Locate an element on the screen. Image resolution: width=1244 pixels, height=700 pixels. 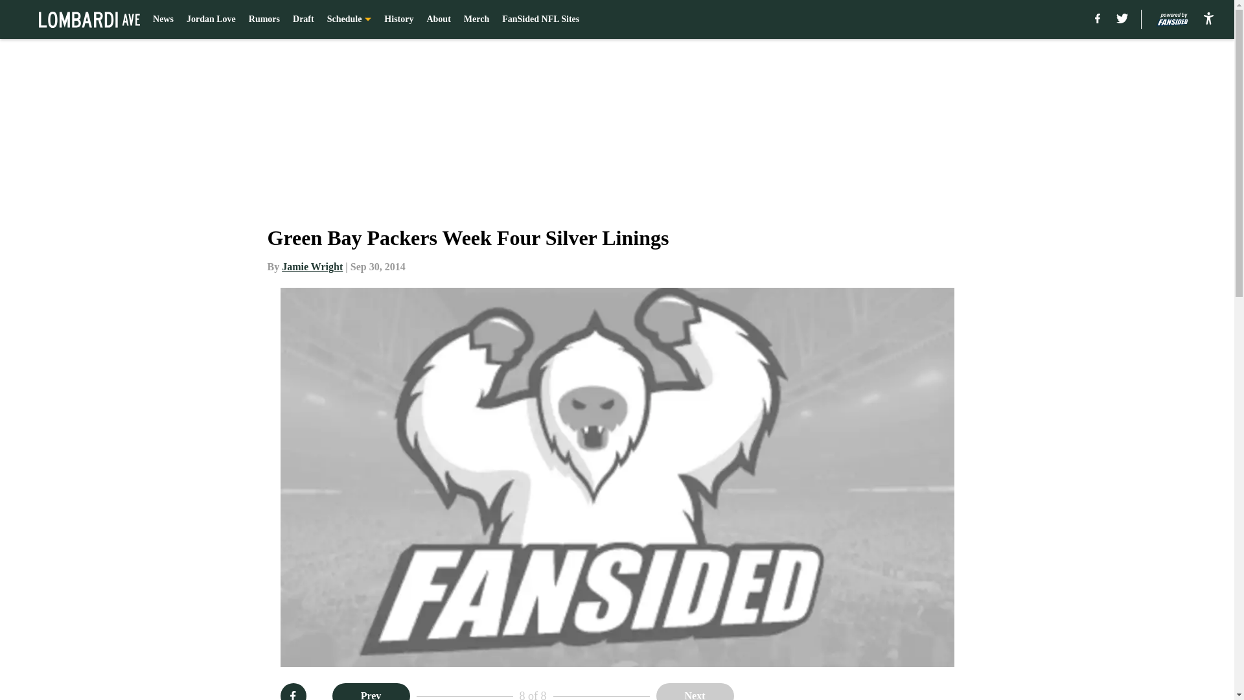
Jordan Love is located at coordinates (211, 19).